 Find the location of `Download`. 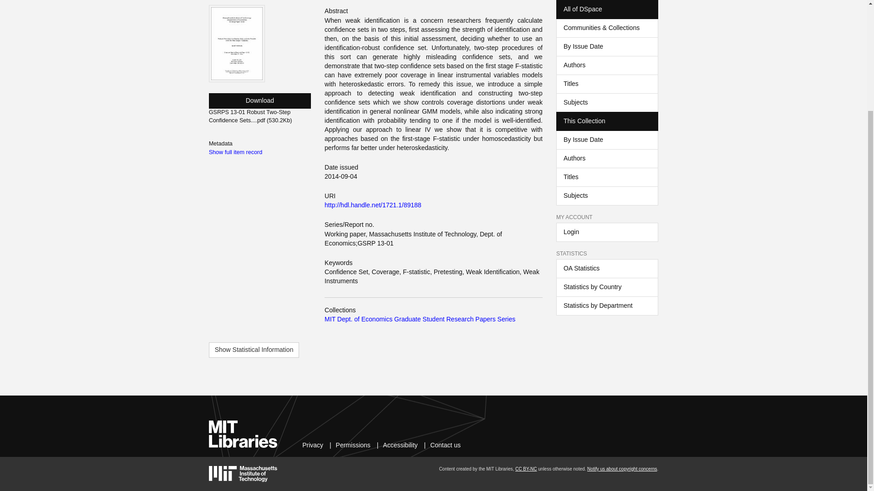

Download is located at coordinates (259, 101).